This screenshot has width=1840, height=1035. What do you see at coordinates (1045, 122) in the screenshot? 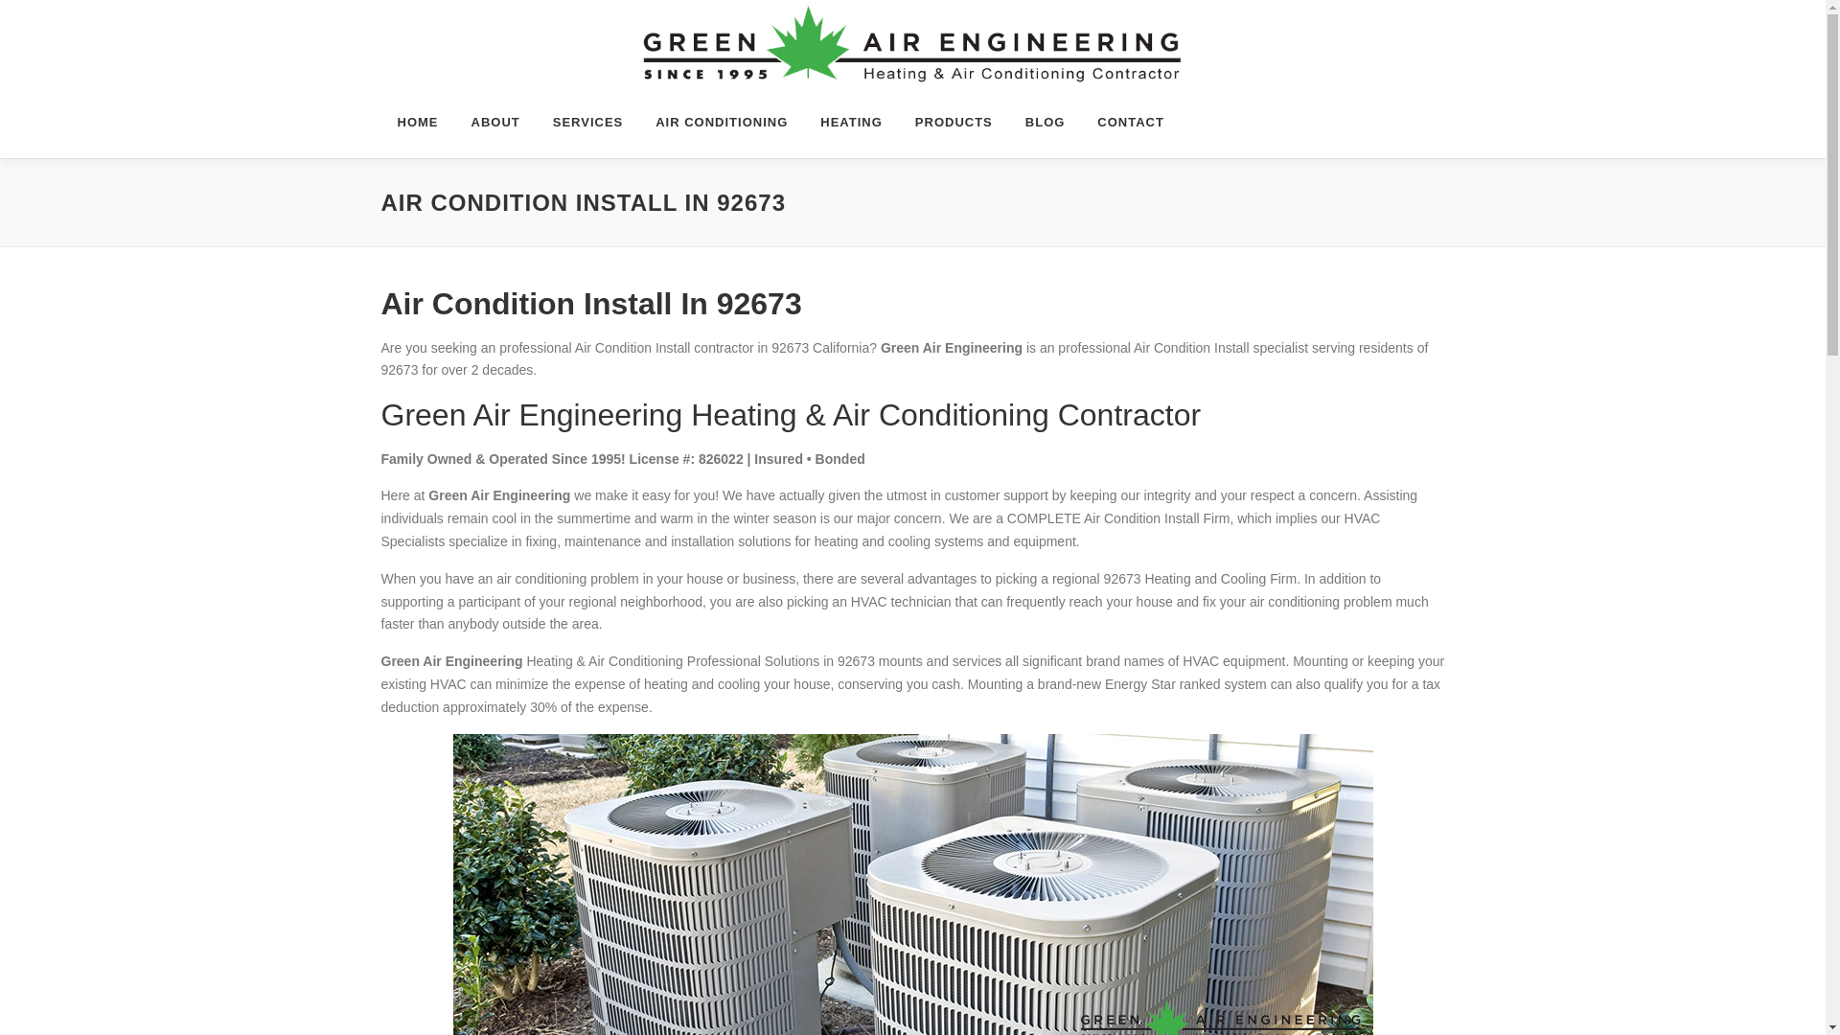
I see `BLOG` at bounding box center [1045, 122].